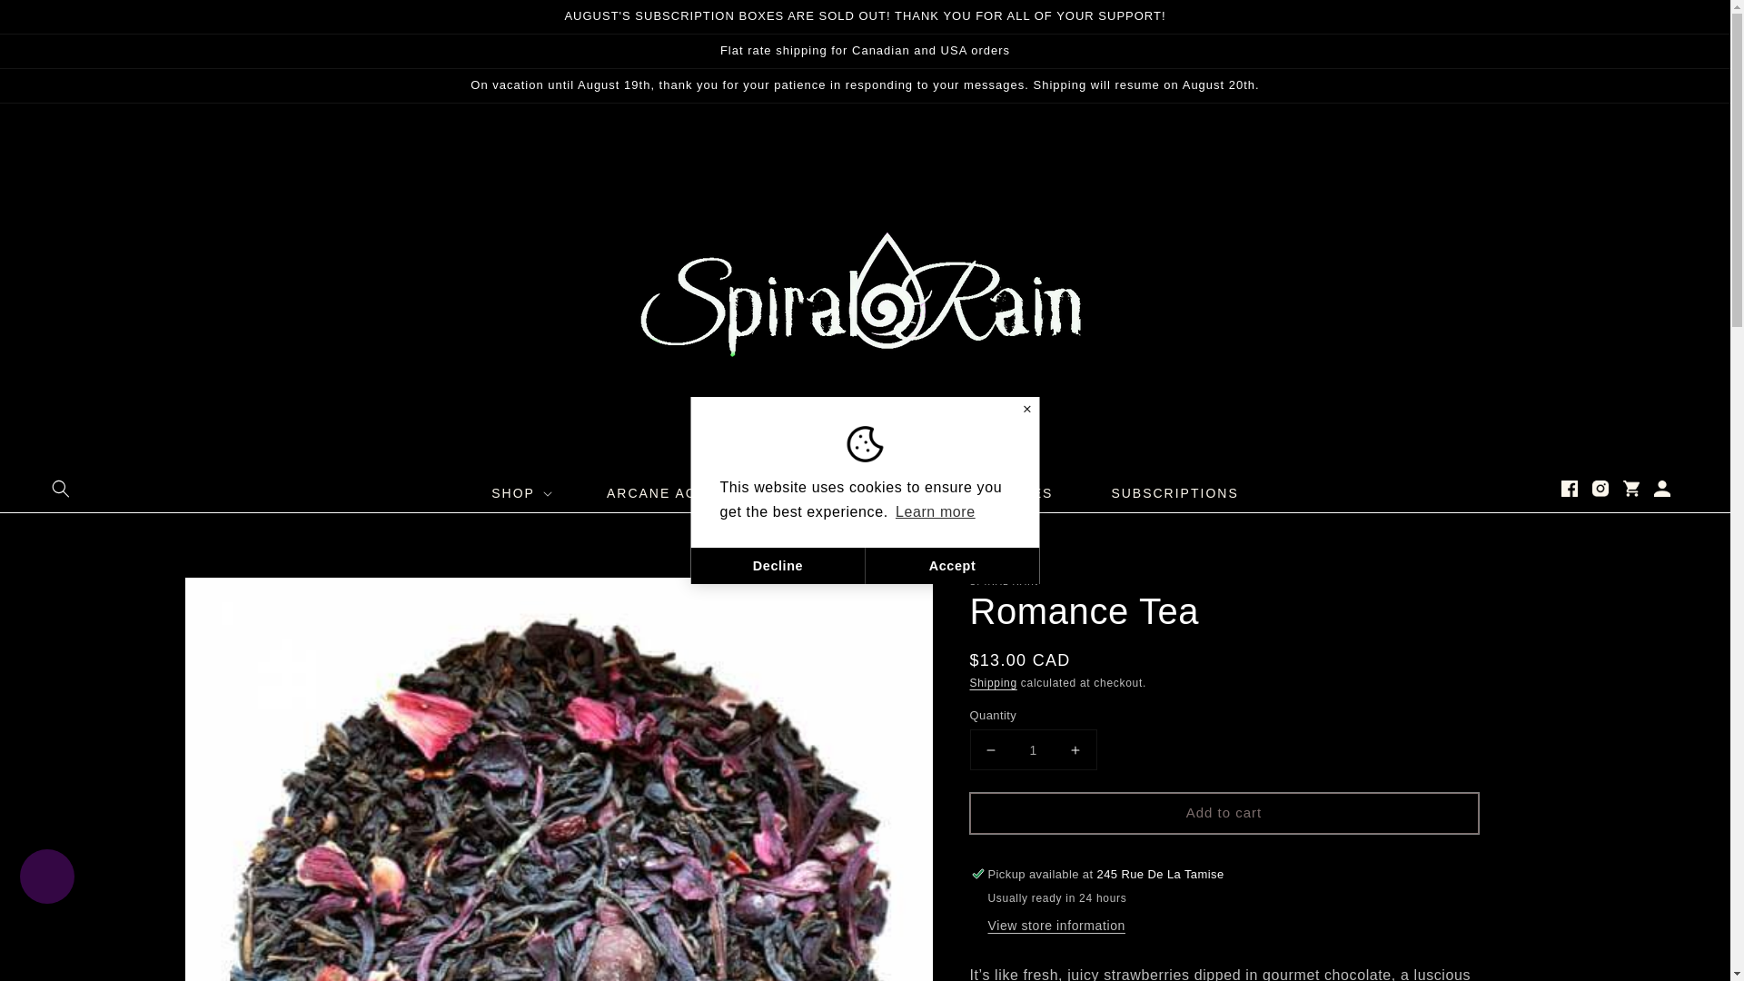 Image resolution: width=1744 pixels, height=981 pixels. What do you see at coordinates (952, 565) in the screenshot?
I see `Accept` at bounding box center [952, 565].